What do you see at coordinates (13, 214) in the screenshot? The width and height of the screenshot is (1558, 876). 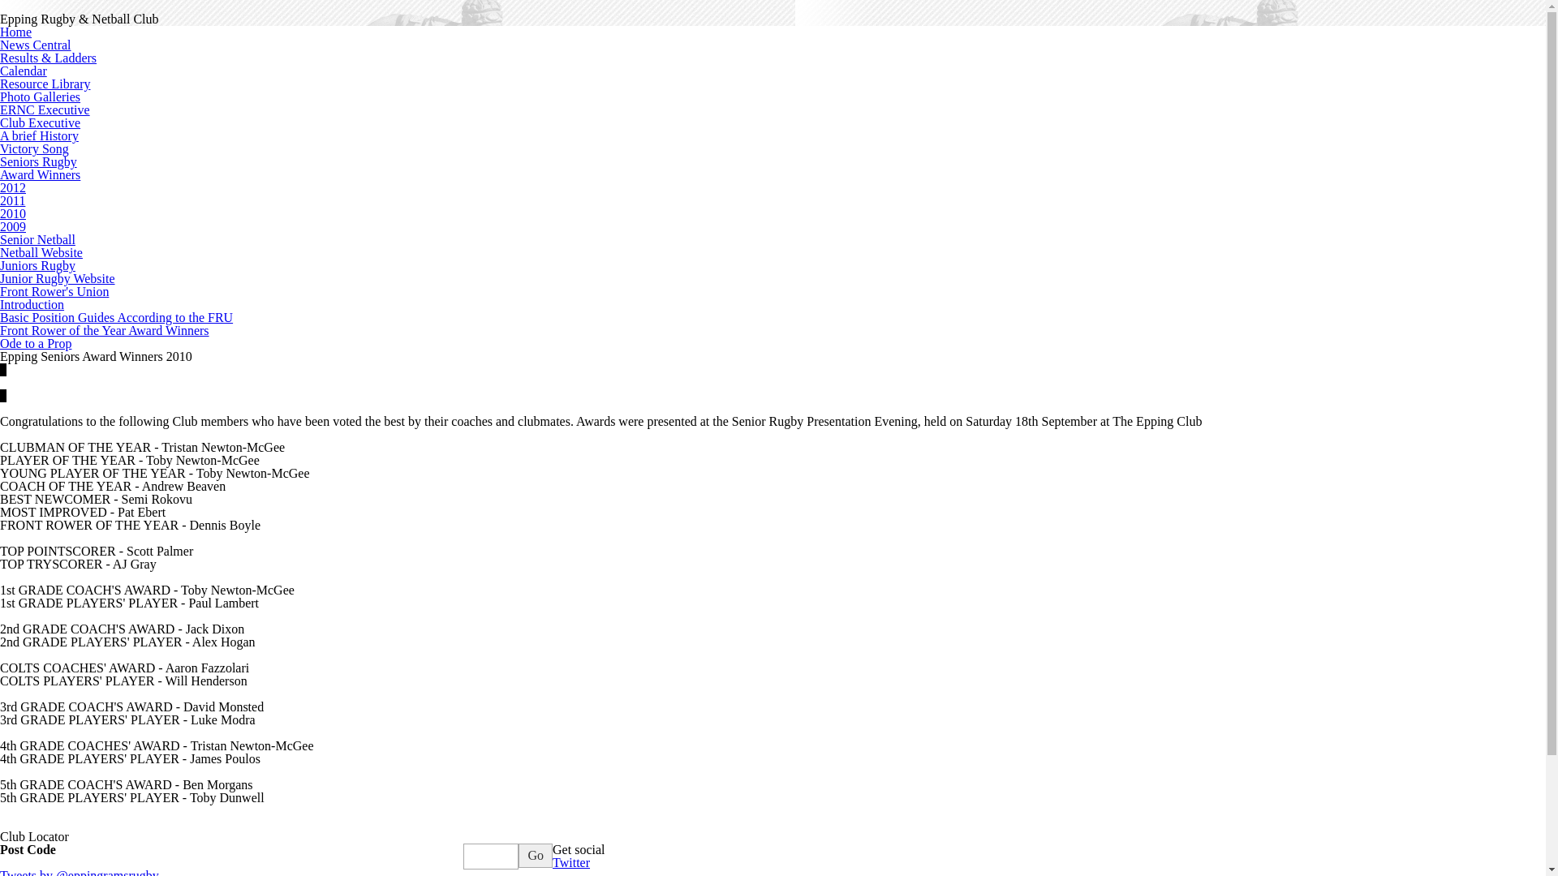 I see `2010` at bounding box center [13, 214].